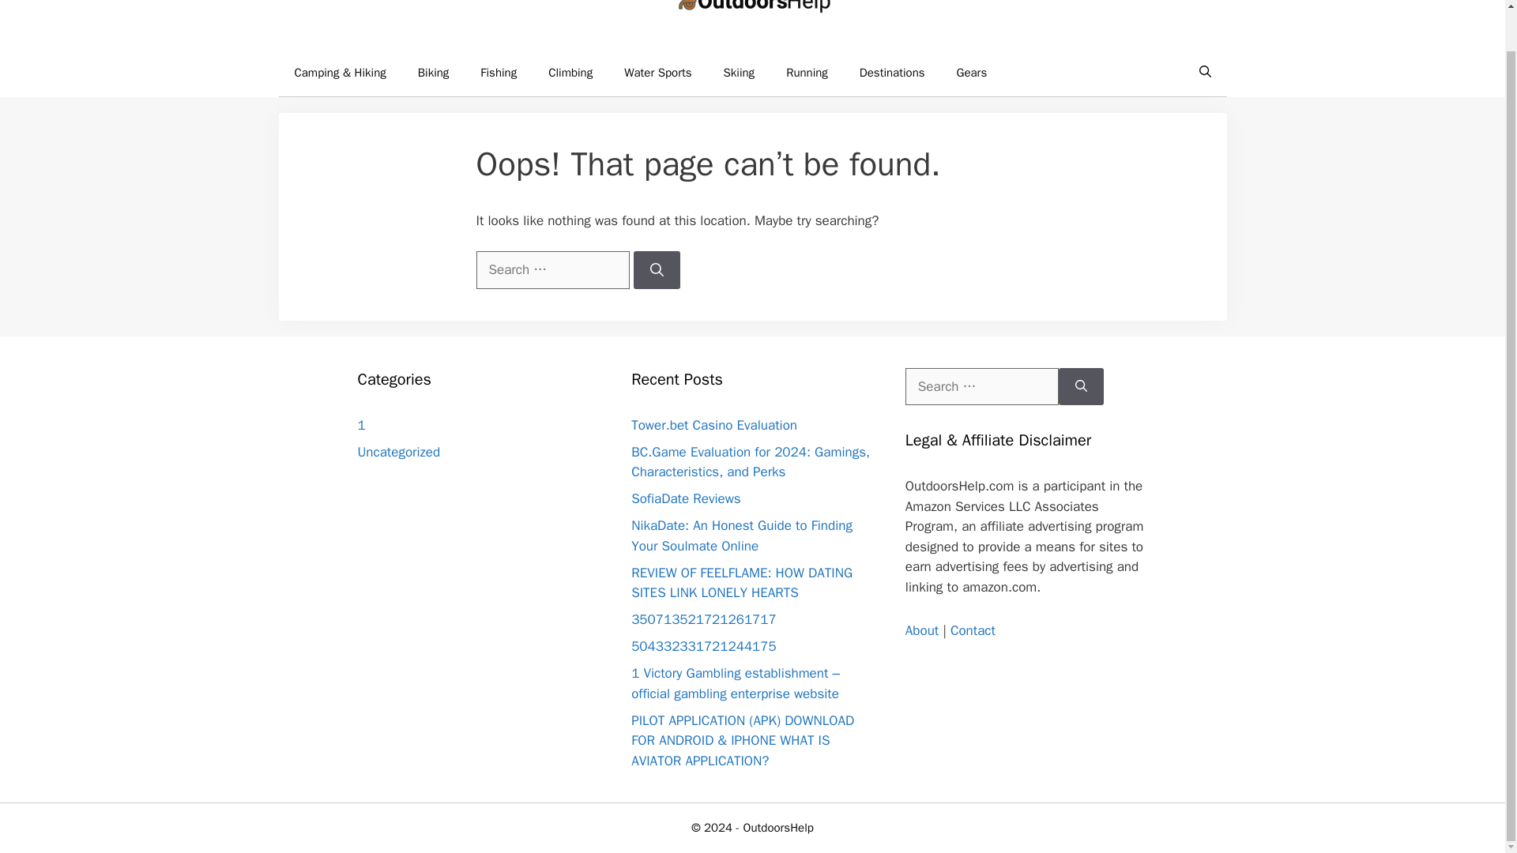  Describe the element at coordinates (498, 73) in the screenshot. I see `Fishing` at that location.